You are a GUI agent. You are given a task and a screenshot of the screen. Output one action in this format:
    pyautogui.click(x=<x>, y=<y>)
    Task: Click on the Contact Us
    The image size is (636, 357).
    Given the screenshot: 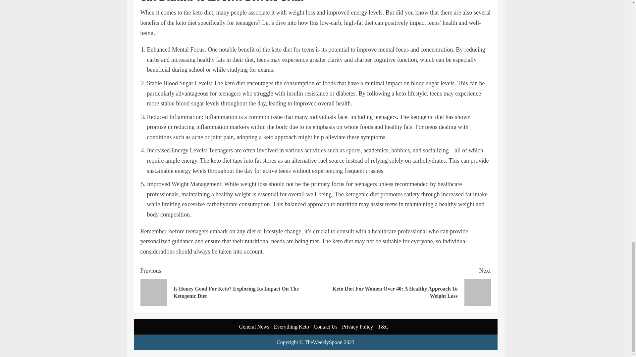 What is the action you would take?
    pyautogui.click(x=325, y=327)
    